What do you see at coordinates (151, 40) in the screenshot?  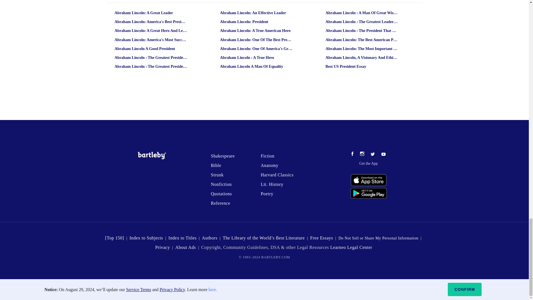 I see `Abraham Lincoln: America's Most Successful Man` at bounding box center [151, 40].